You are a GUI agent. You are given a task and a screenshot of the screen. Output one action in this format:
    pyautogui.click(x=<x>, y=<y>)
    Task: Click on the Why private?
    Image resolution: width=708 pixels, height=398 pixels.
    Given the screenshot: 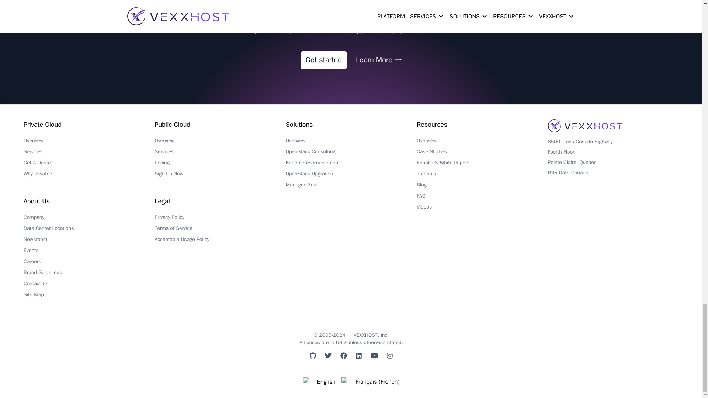 What is the action you would take?
    pyautogui.click(x=88, y=176)
    